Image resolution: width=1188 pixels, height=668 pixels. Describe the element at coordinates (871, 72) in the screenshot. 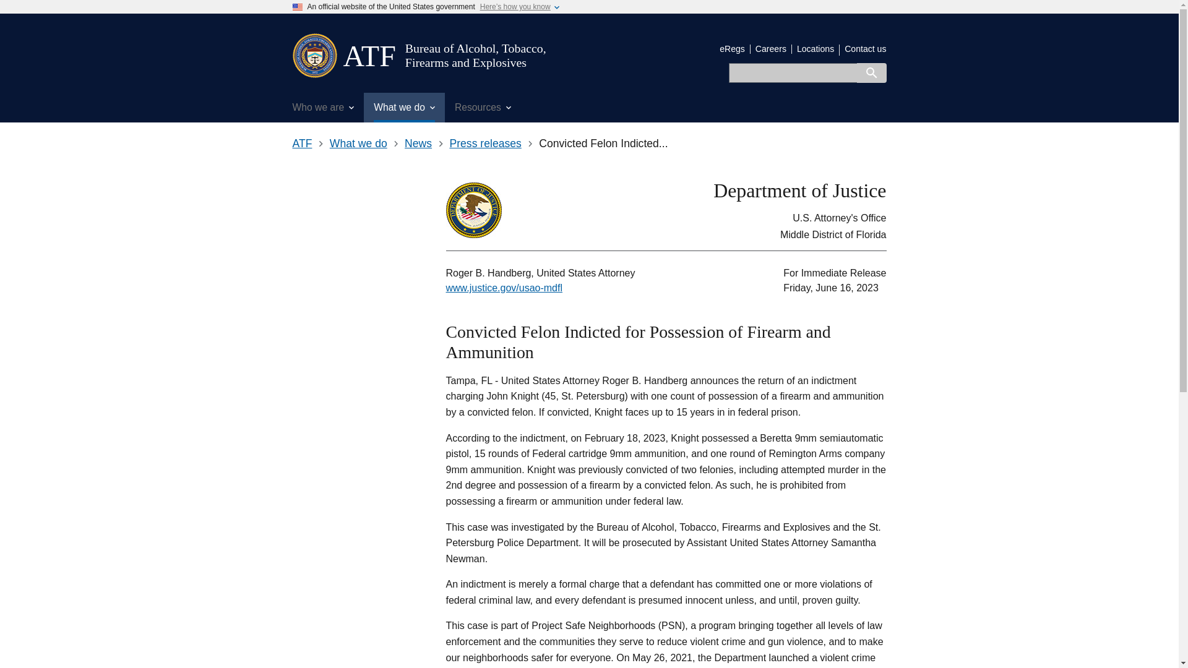

I see `Search` at that location.